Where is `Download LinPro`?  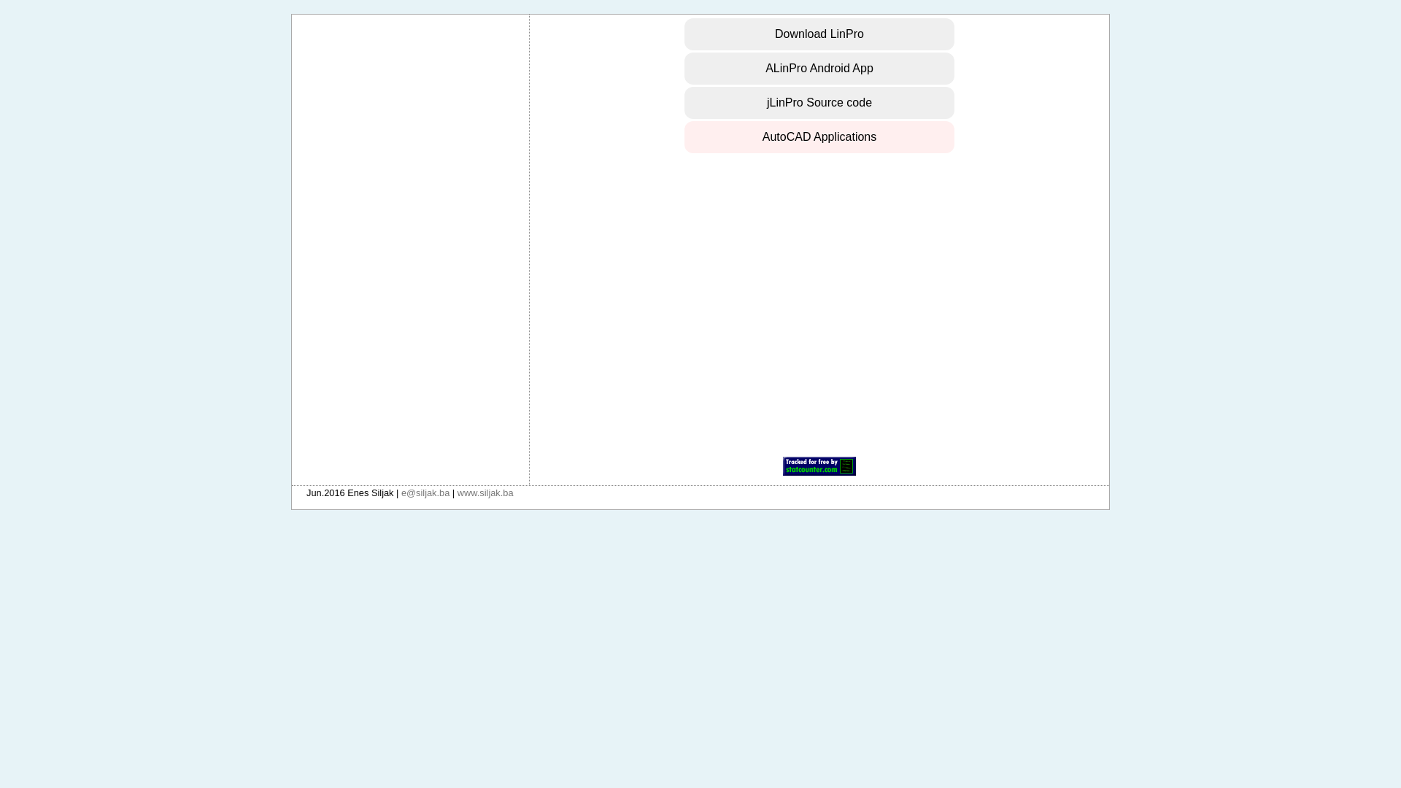
Download LinPro is located at coordinates (819, 34).